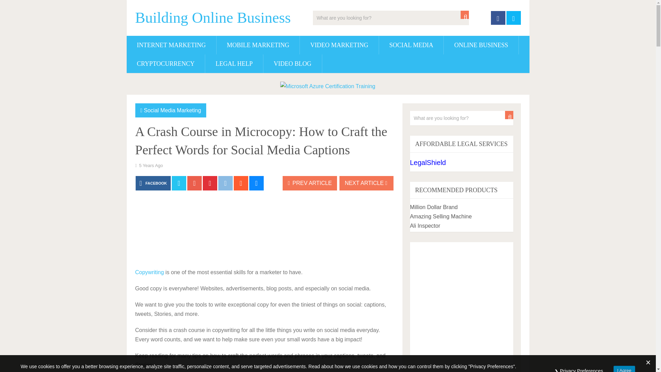 The height and width of the screenshot is (372, 661). Describe the element at coordinates (234, 63) in the screenshot. I see `LEGAL HELP` at that location.